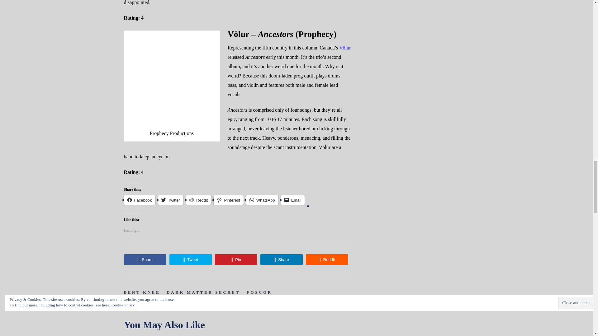  Describe the element at coordinates (262, 200) in the screenshot. I see `Click to share on WhatsApp` at that location.